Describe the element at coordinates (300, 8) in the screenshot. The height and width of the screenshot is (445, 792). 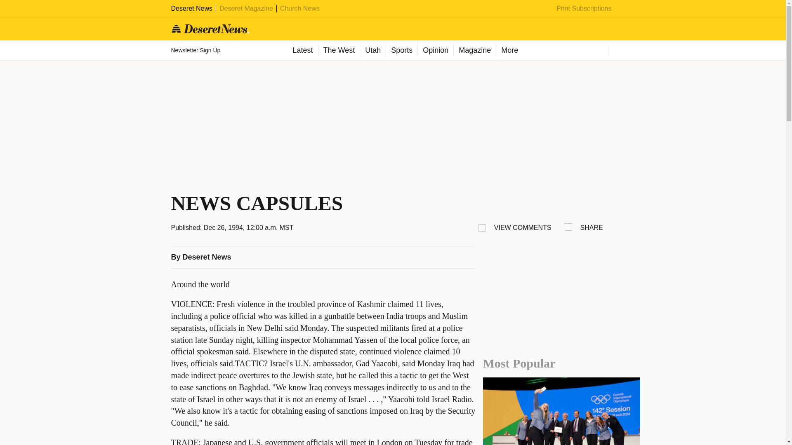
I see `Church News` at that location.